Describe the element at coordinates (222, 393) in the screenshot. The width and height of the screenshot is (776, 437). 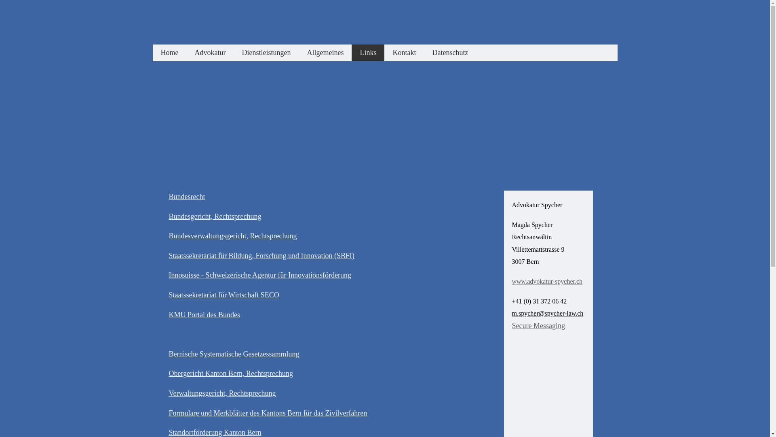
I see `Verwaltungsgericht, Rechtsprechung` at that location.